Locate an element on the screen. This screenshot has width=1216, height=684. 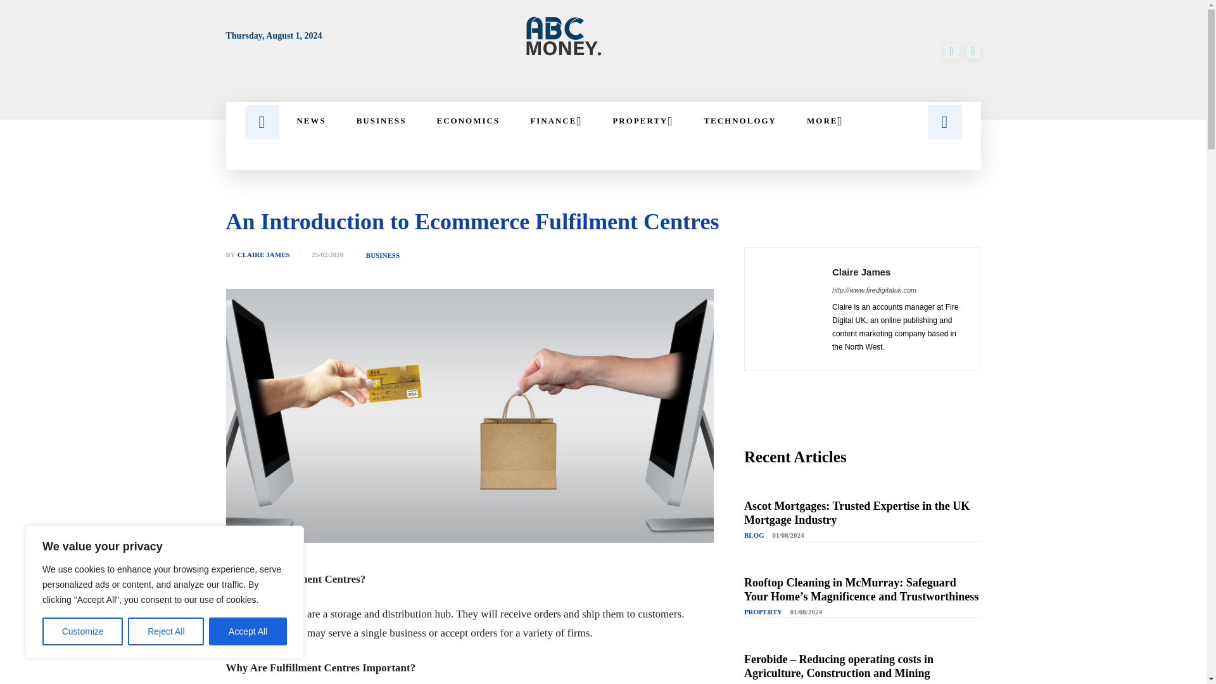
BUSINESS is located at coordinates (381, 120).